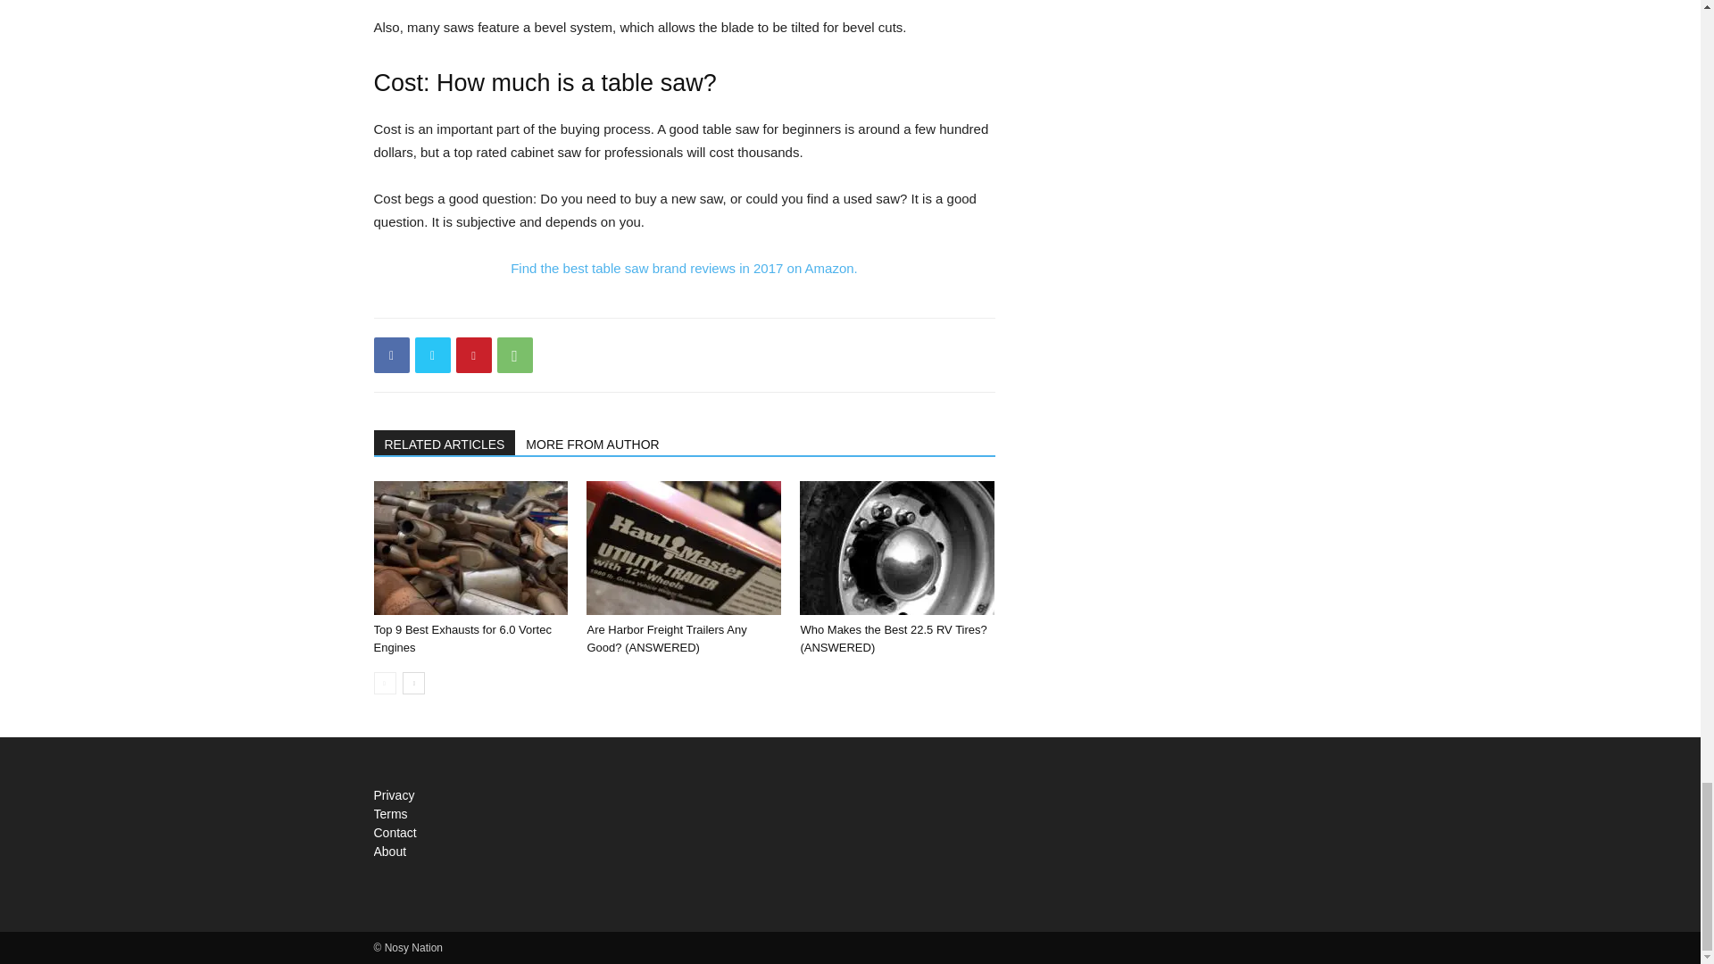 The width and height of the screenshot is (1714, 964). I want to click on MORE FROM AUTHOR, so click(593, 442).